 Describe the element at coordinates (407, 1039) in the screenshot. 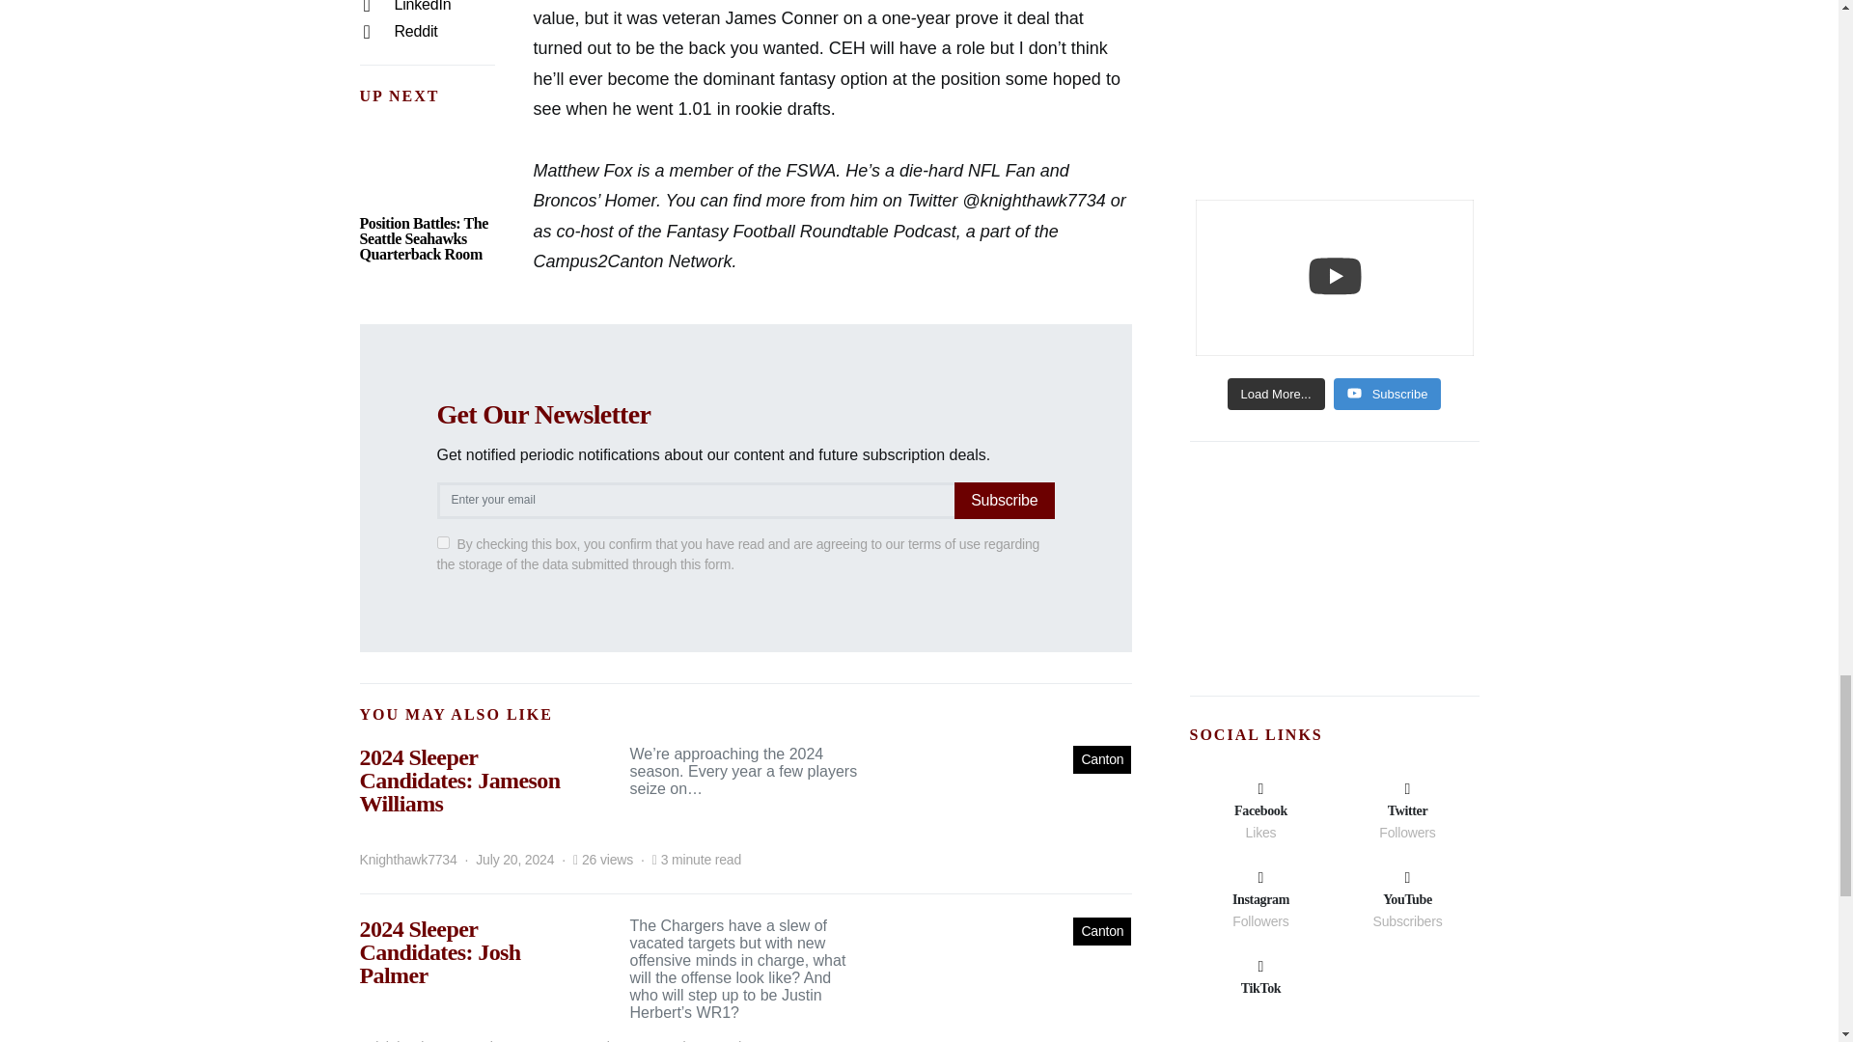

I see `View all posts by Knighthawk7734` at that location.